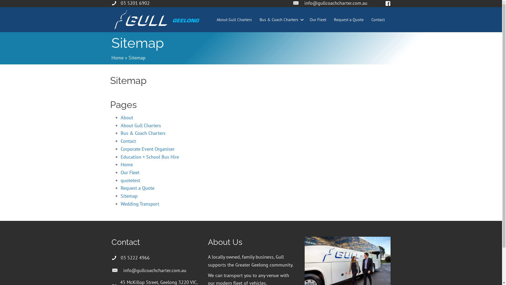 This screenshot has width=506, height=285. What do you see at coordinates (148, 149) in the screenshot?
I see `Corporate Event Organiser` at bounding box center [148, 149].